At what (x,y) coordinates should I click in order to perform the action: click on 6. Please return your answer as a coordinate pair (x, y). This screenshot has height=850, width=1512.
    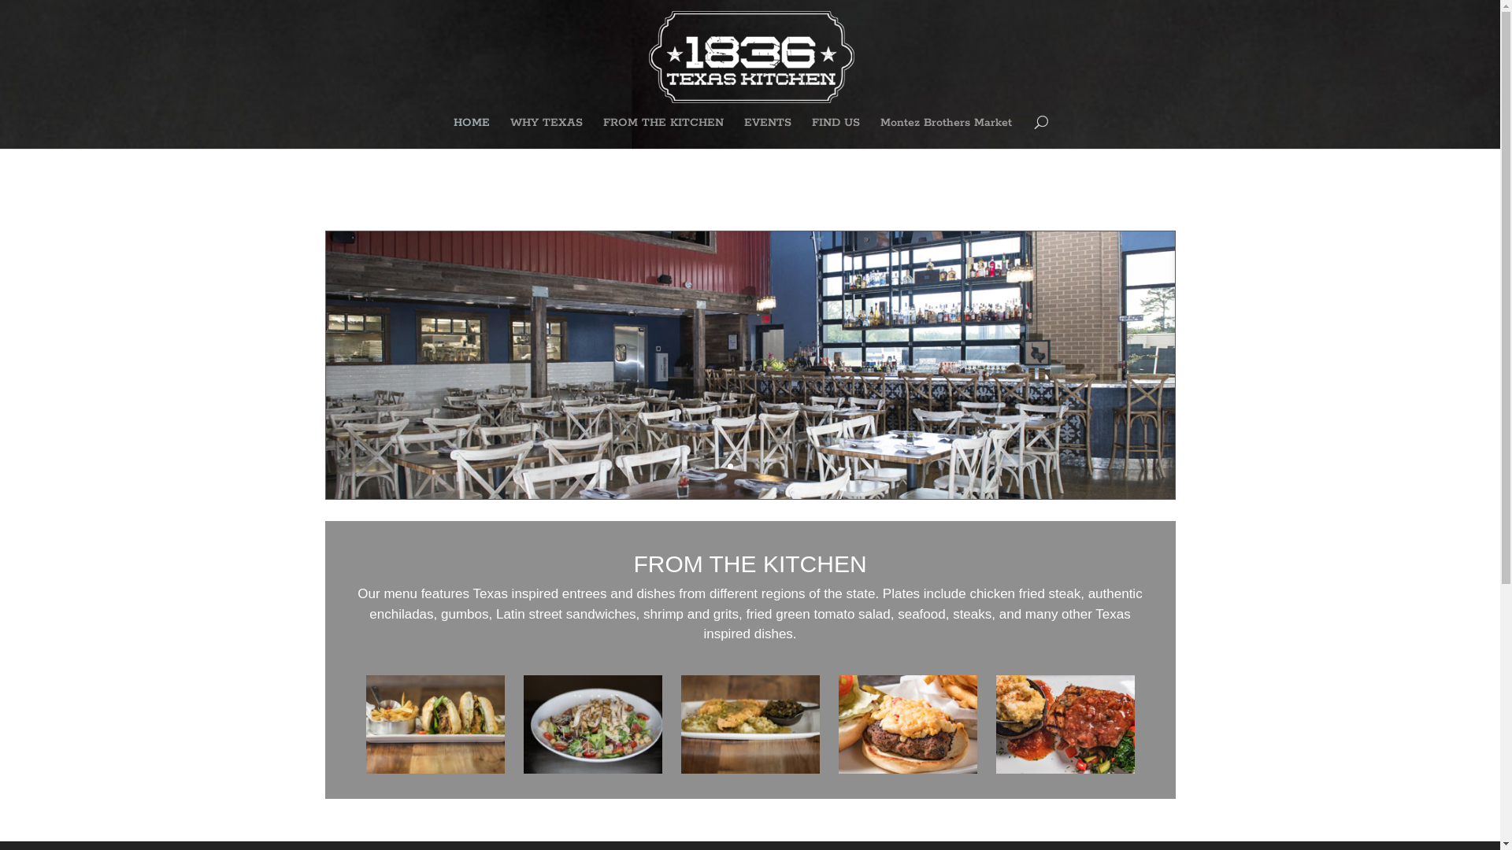
    Looking at the image, I should click on (784, 466).